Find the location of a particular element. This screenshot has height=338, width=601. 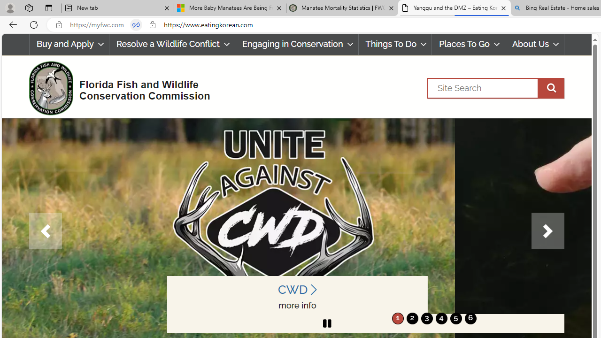

slider pause button is located at coordinates (327, 323).